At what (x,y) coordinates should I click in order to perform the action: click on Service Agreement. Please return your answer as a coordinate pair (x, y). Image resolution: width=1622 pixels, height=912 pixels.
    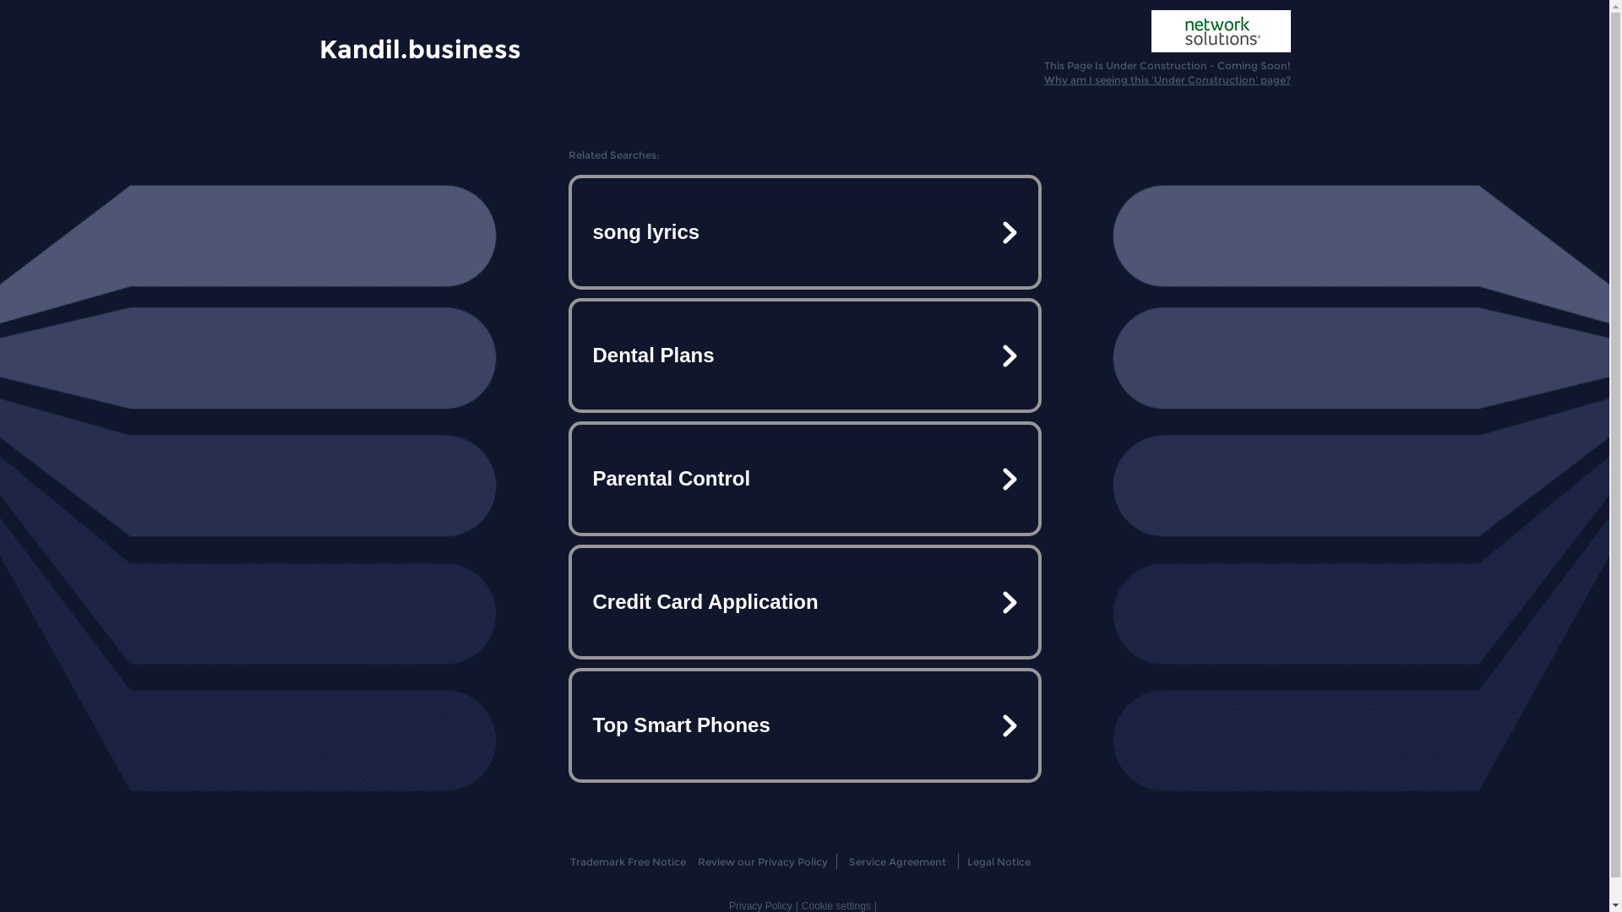
    Looking at the image, I should click on (897, 861).